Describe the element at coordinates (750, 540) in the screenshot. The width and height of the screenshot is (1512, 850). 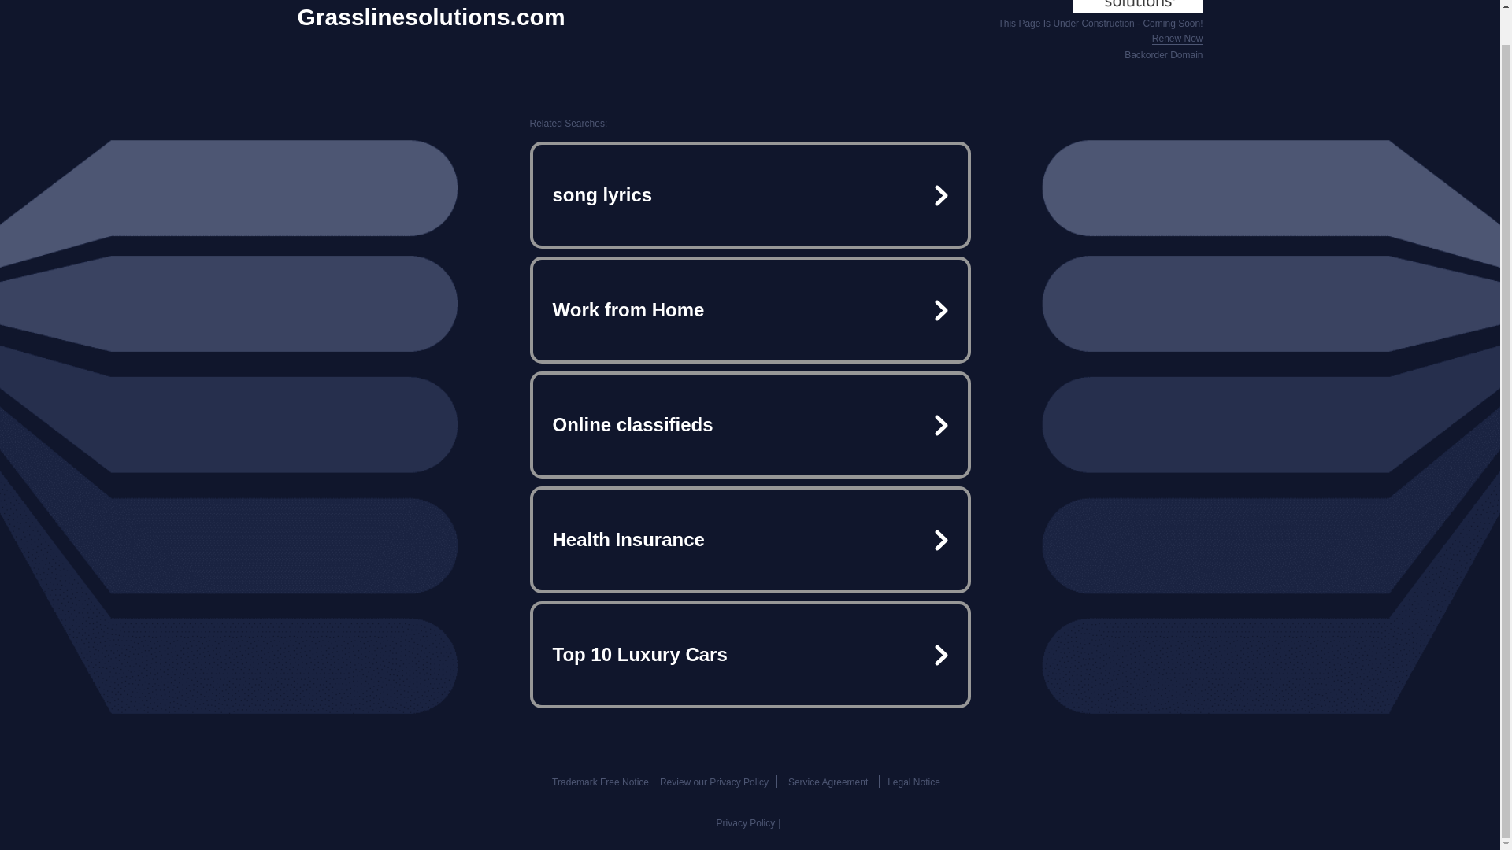
I see `Health Insurance` at that location.